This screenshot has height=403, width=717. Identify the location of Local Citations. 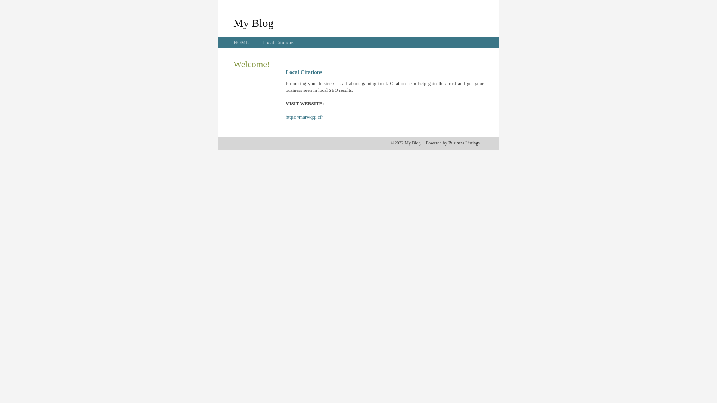
(278, 43).